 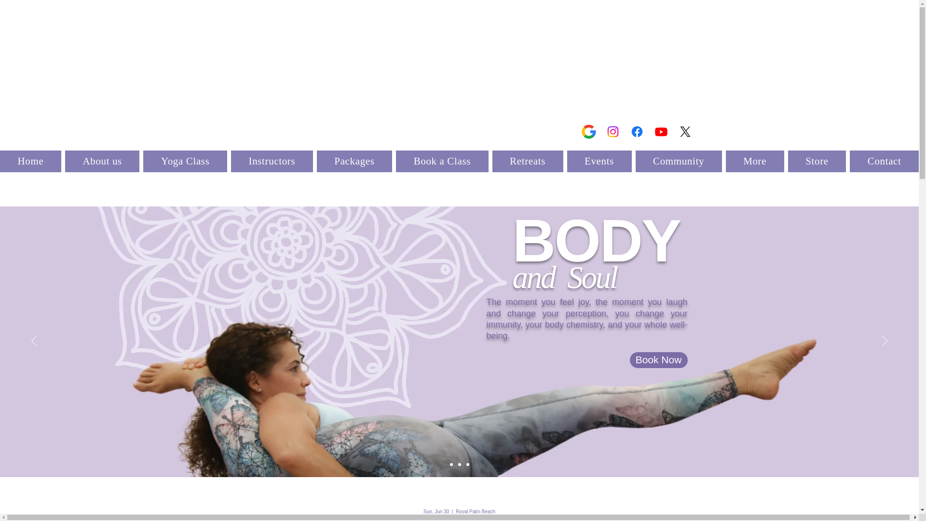 I want to click on About us, so click(x=102, y=161).